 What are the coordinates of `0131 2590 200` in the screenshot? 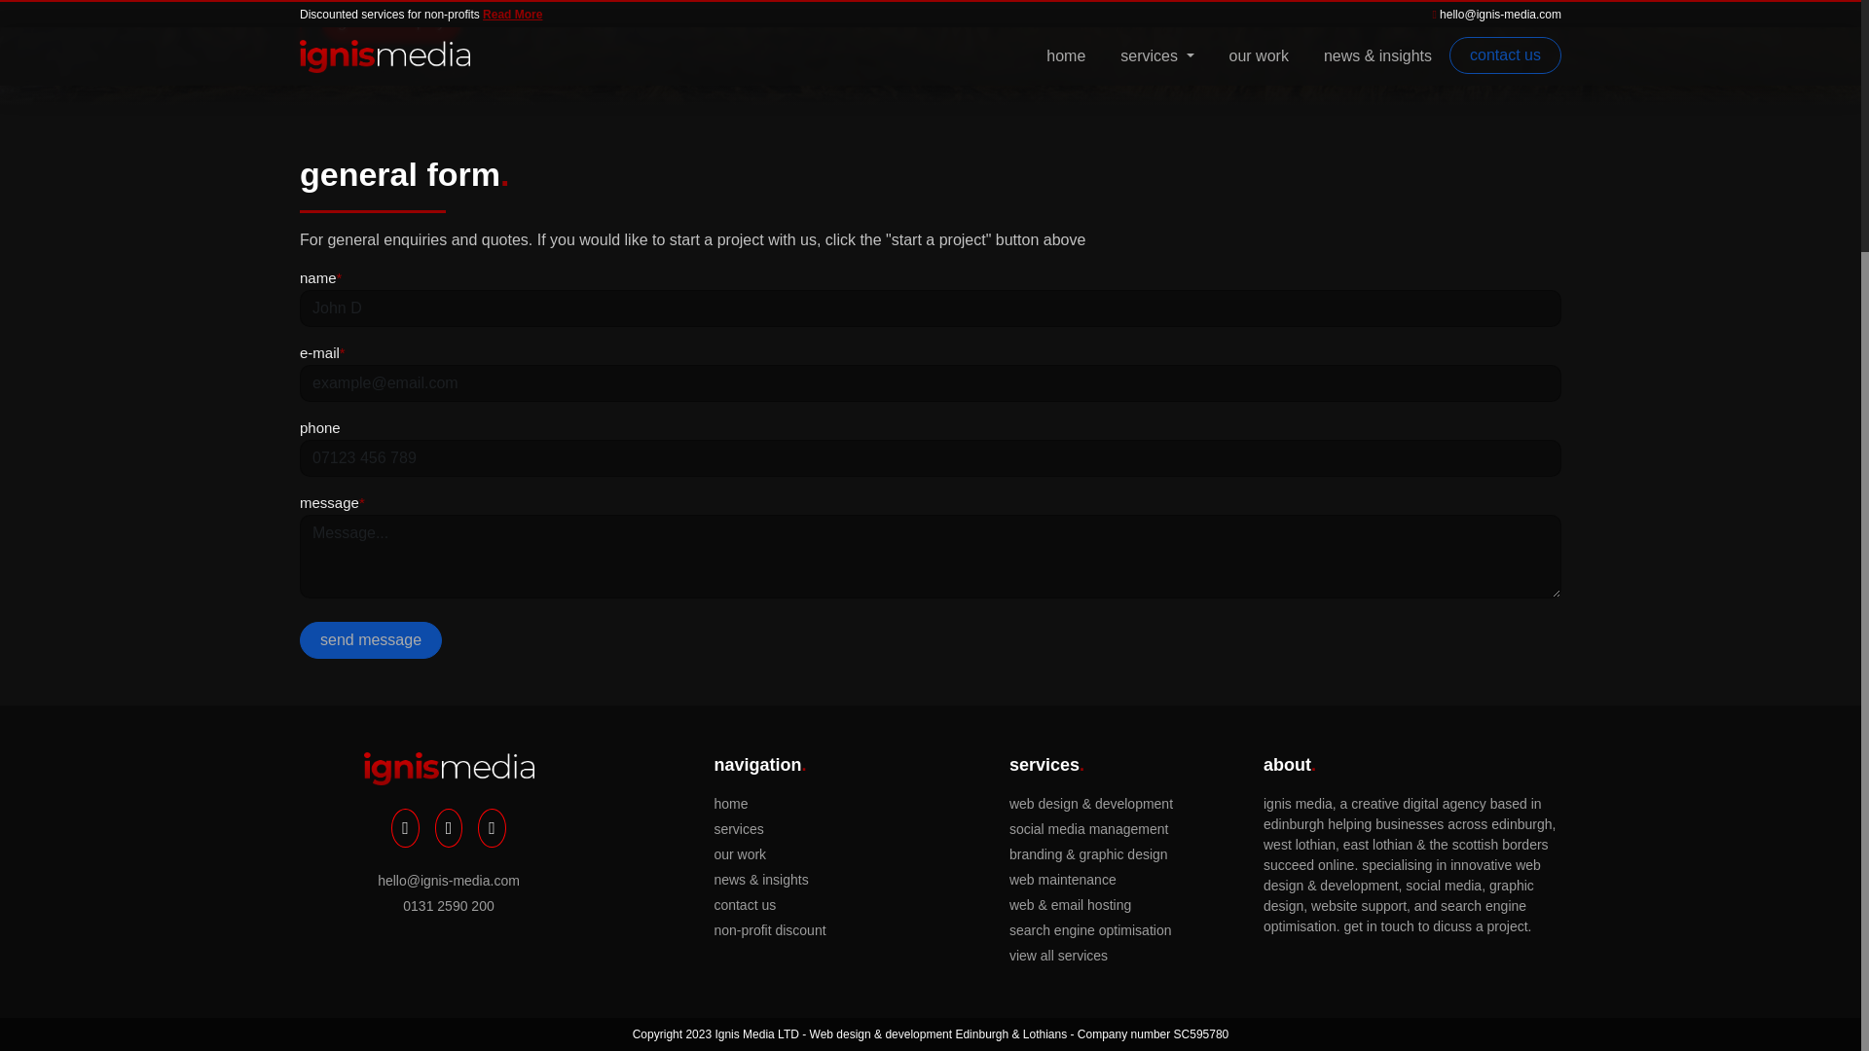 It's located at (448, 906).